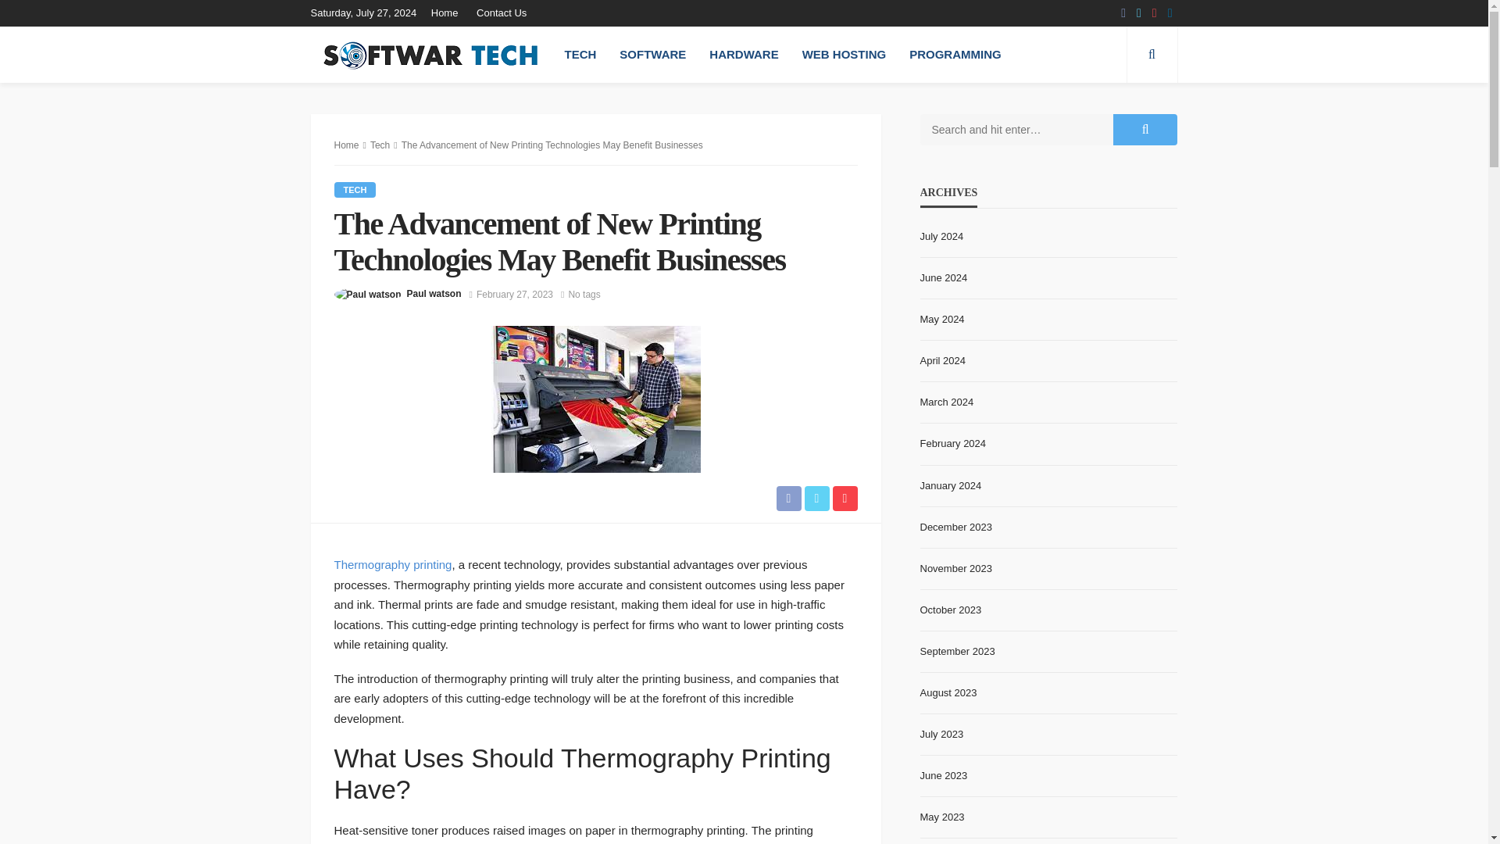 This screenshot has height=844, width=1500. I want to click on Softwar Tech, so click(428, 55).